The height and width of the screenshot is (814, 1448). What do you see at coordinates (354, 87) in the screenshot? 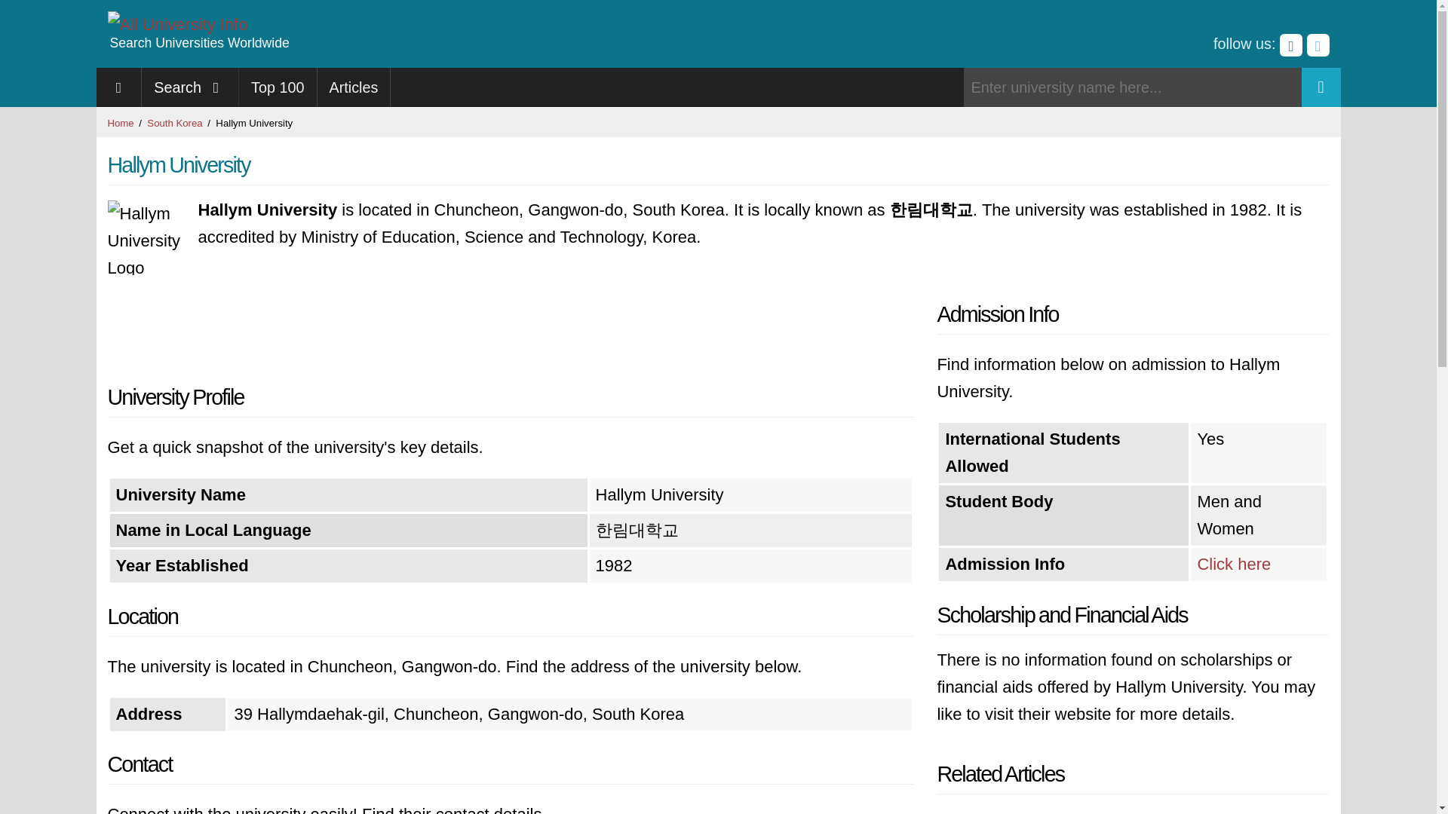
I see `Articles` at bounding box center [354, 87].